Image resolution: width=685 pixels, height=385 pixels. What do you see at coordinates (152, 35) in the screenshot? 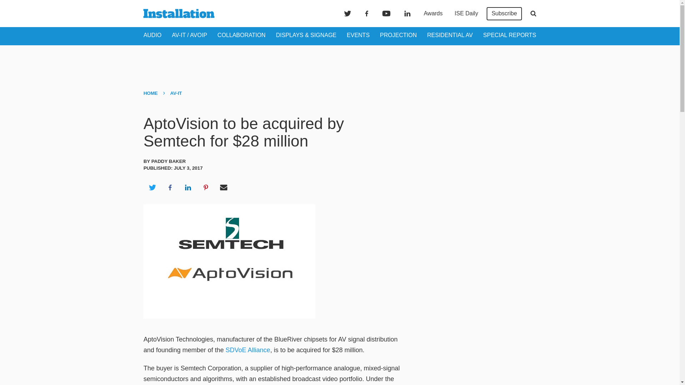
I see `AUDIO` at bounding box center [152, 35].